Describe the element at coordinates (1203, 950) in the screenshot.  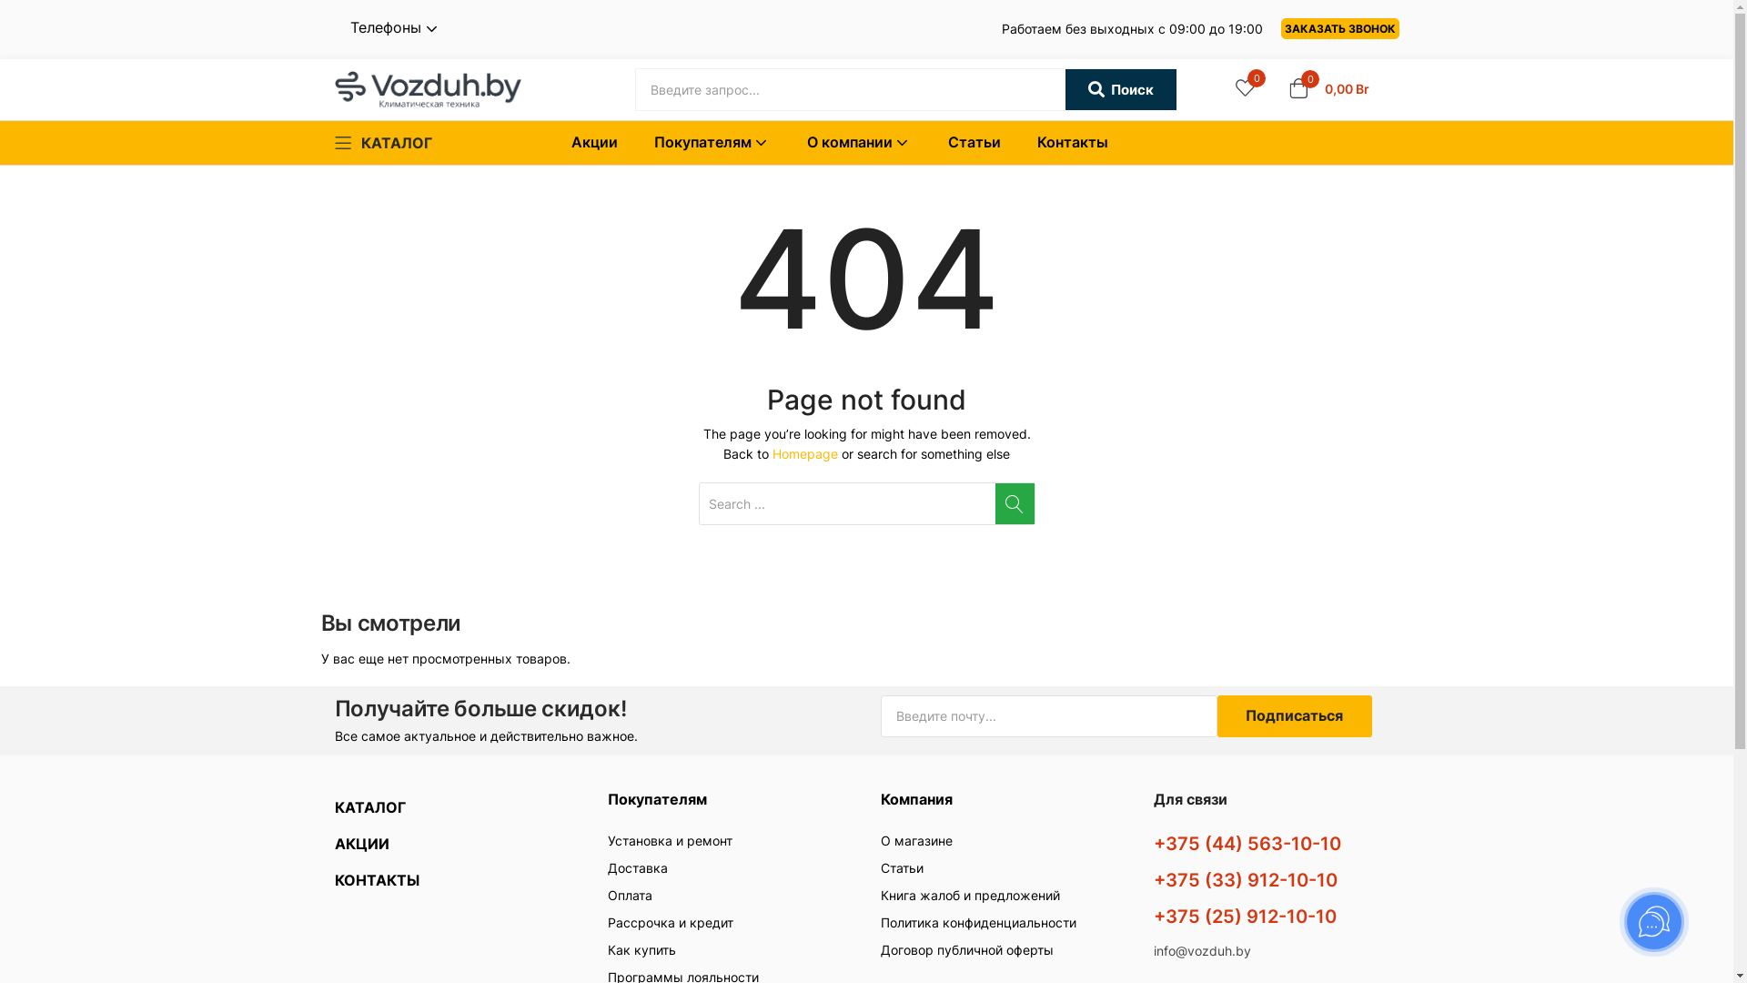
I see `info@vozduh.by` at that location.